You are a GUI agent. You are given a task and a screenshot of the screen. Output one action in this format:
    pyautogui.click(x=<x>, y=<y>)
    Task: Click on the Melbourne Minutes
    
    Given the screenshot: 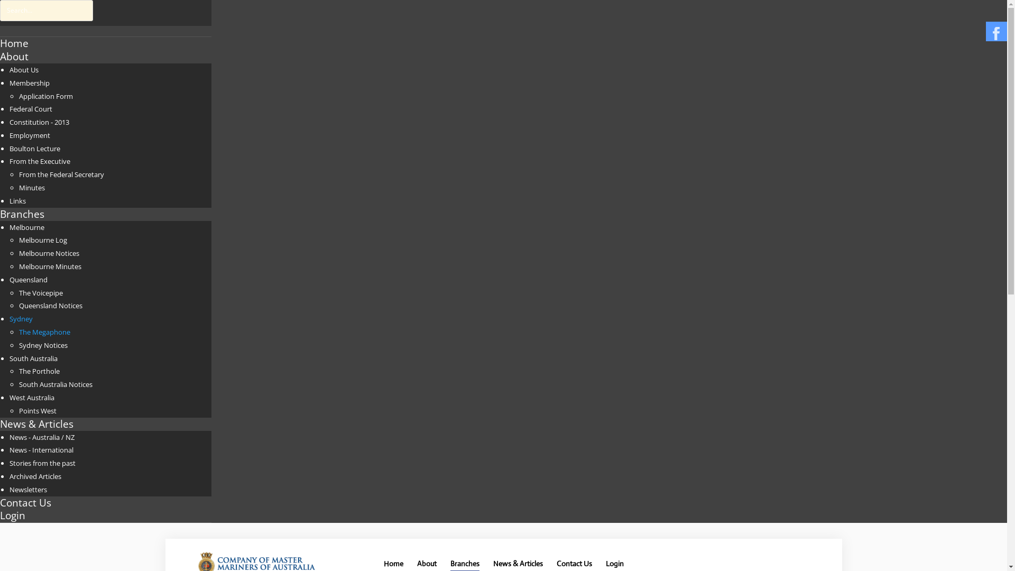 What is the action you would take?
    pyautogui.click(x=50, y=266)
    